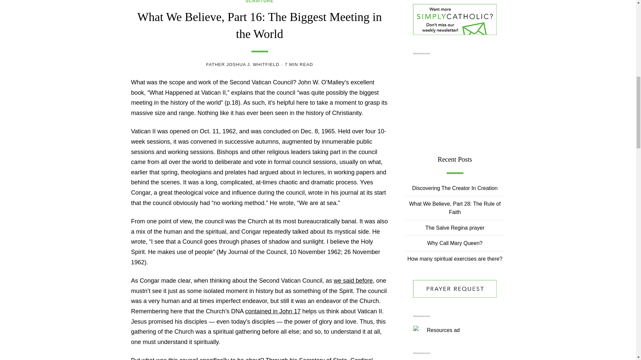 This screenshot has height=360, width=641. Describe the element at coordinates (455, 208) in the screenshot. I see `What We Believe, Part 28: The Rule of Faith` at that location.